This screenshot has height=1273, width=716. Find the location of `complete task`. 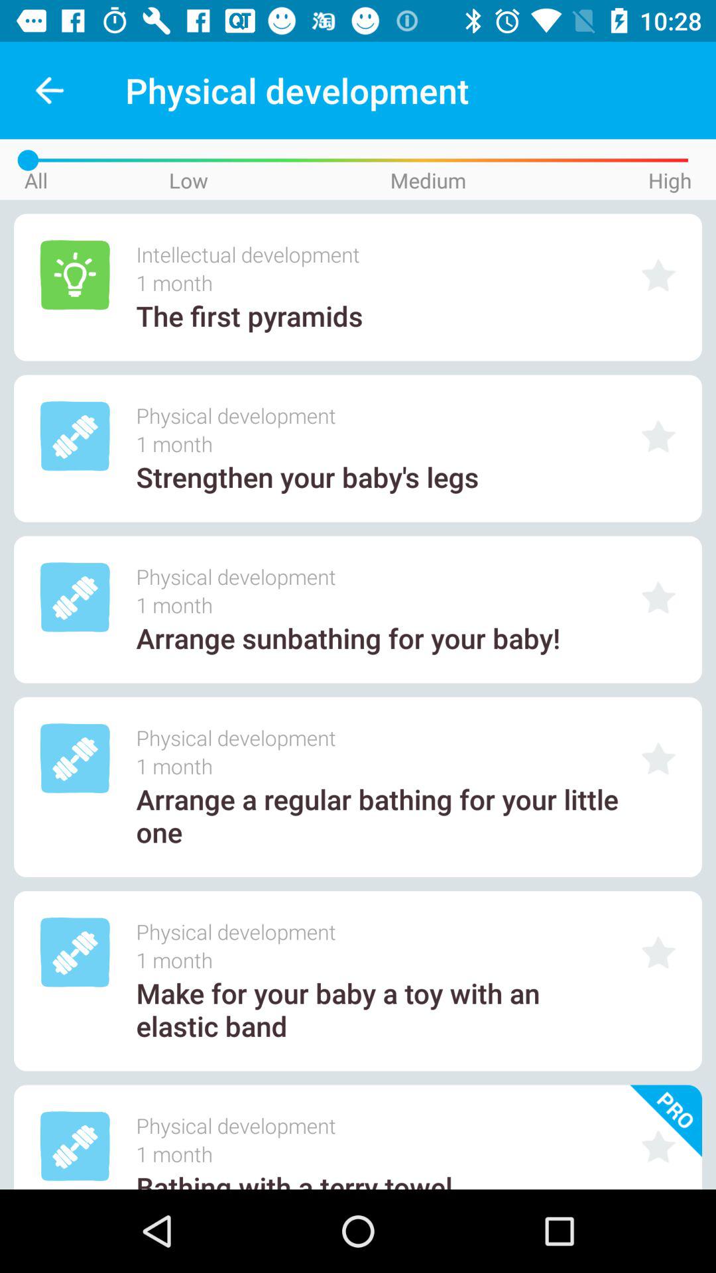

complete task is located at coordinates (658, 597).